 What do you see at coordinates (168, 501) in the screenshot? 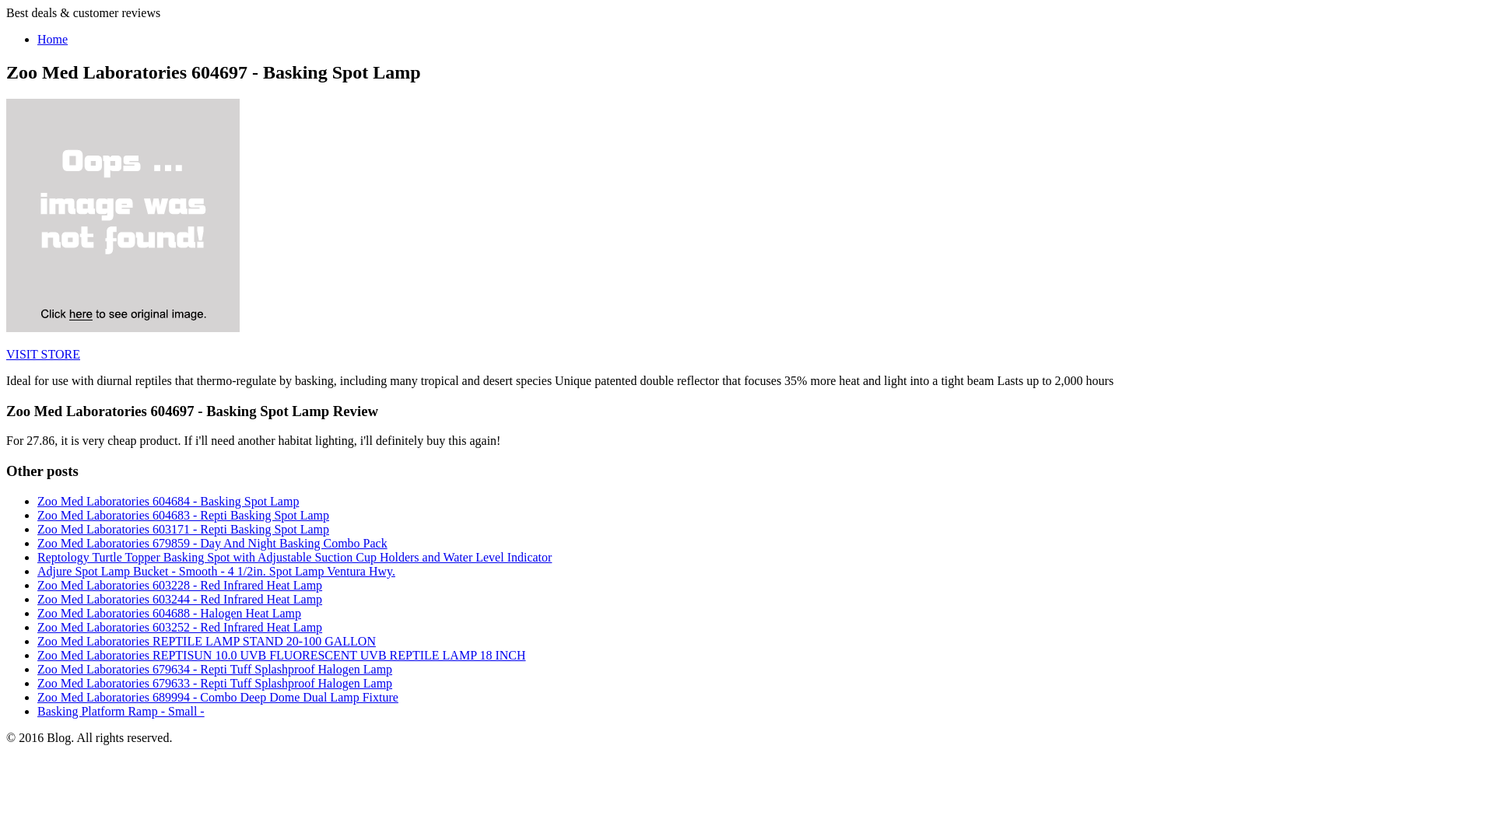
I see `Zoo Med Laboratories 604684 - Basking Spot Lamp` at bounding box center [168, 501].